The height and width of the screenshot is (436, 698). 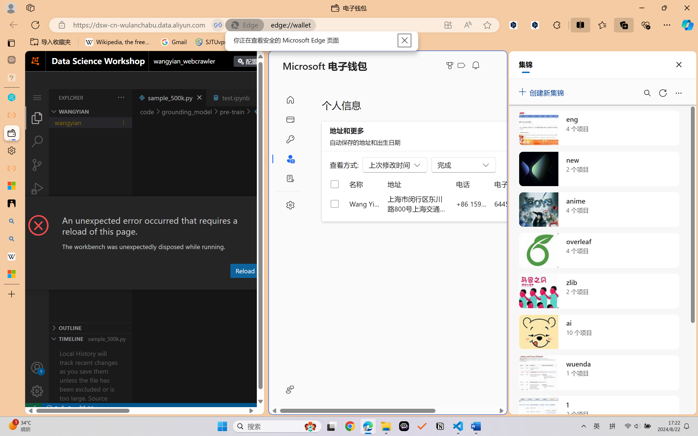 I want to click on Accounts - Sign in requested, so click(x=37, y=368).